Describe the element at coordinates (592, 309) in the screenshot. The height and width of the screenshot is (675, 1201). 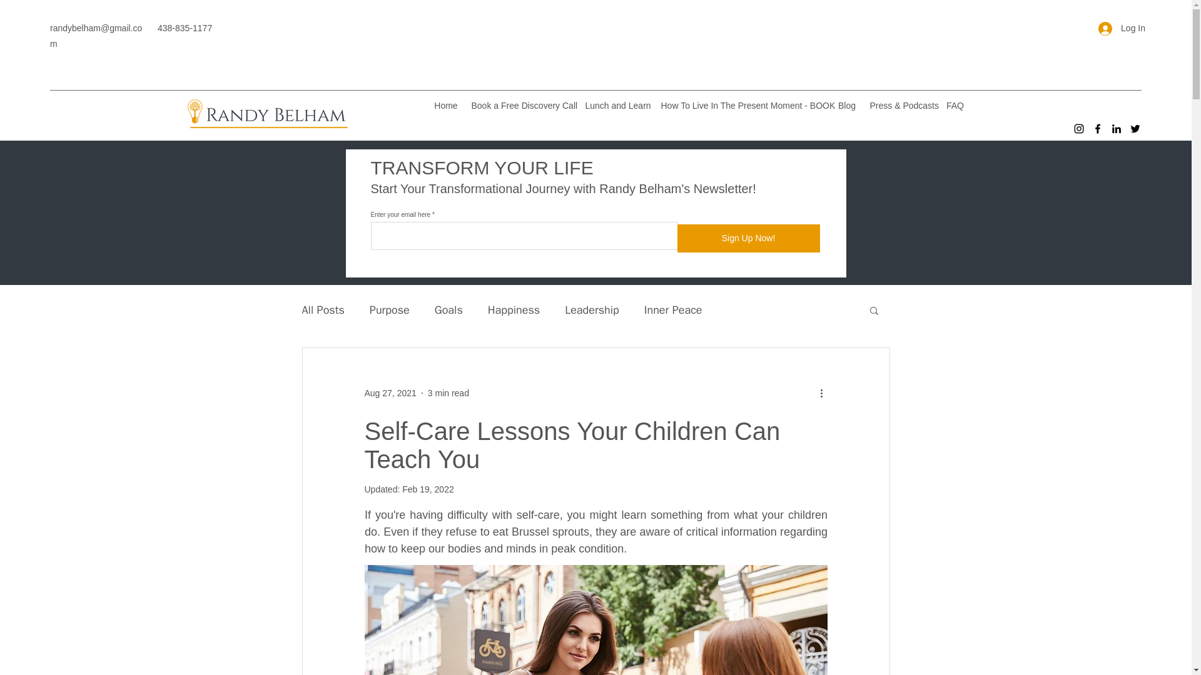
I see `Leadership` at that location.